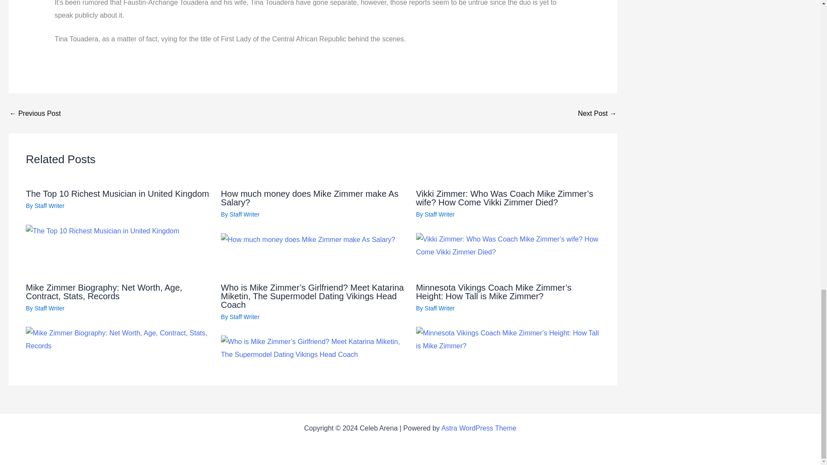  I want to click on View all posts by Staff Writer, so click(49, 308).